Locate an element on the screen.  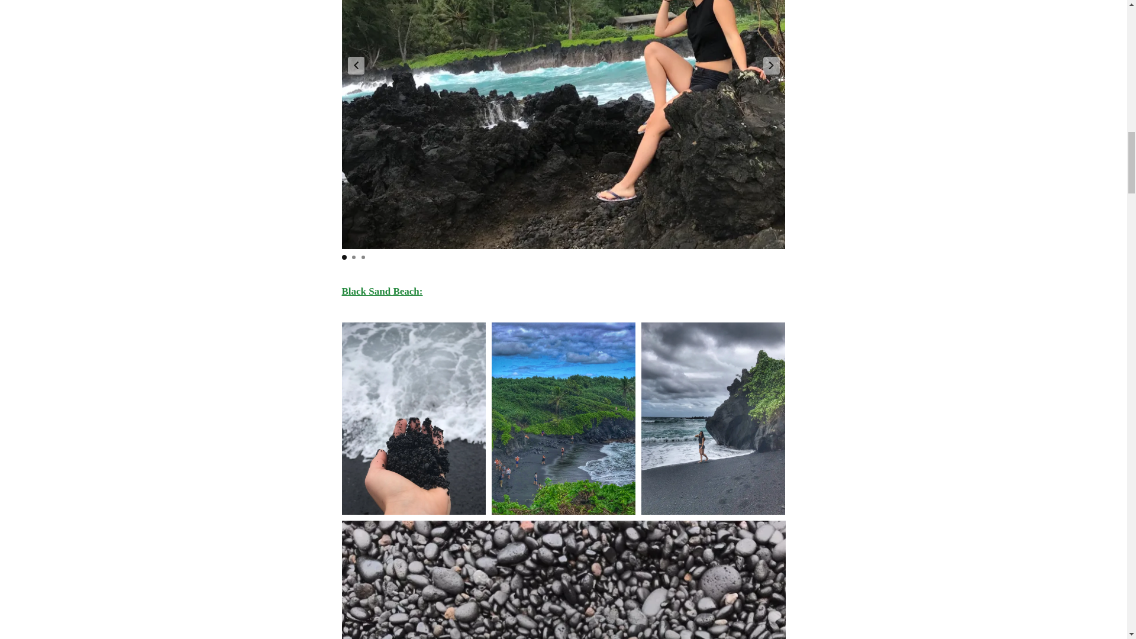
Black Sand Beach: is located at coordinates (382, 291).